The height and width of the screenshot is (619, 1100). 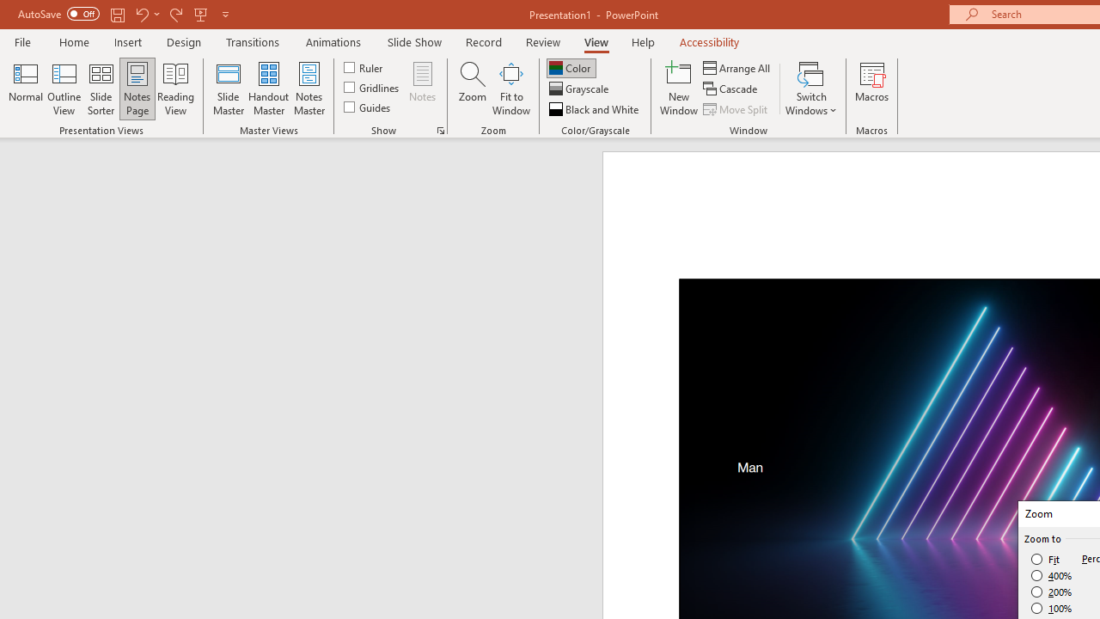 I want to click on Fit to Window, so click(x=510, y=88).